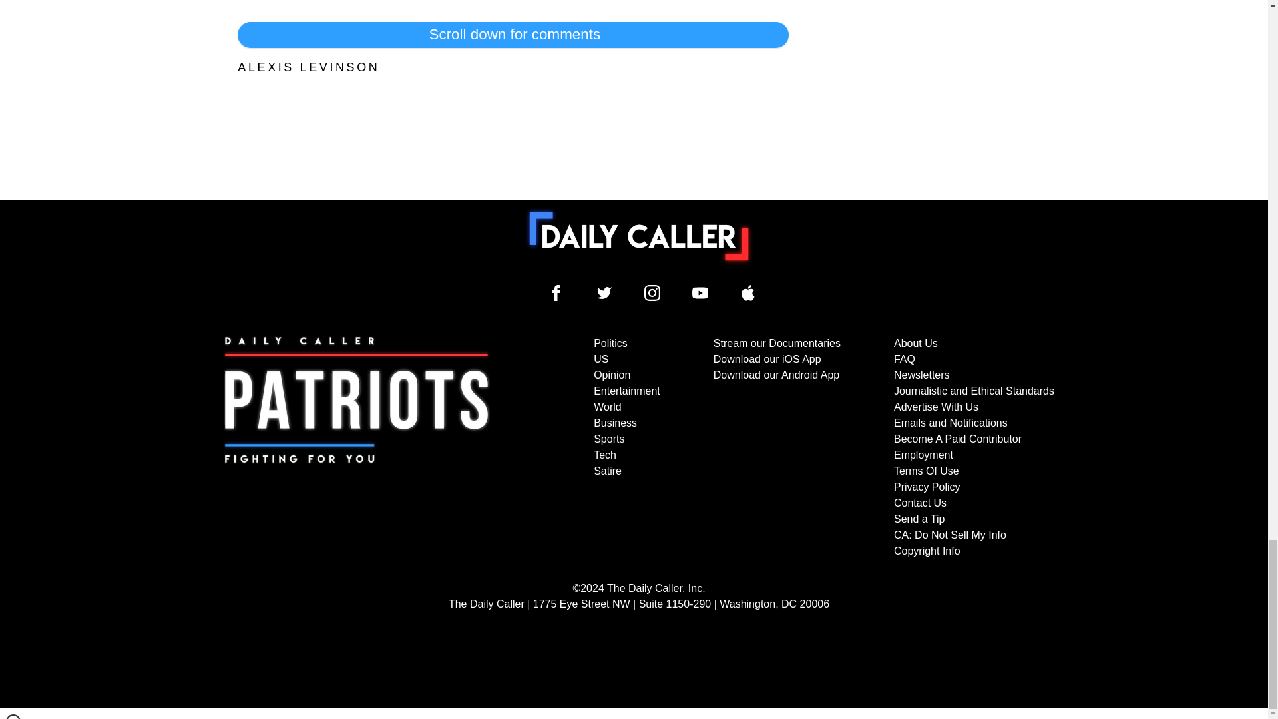  Describe the element at coordinates (700, 293) in the screenshot. I see `Daily Caller YouTube` at that location.